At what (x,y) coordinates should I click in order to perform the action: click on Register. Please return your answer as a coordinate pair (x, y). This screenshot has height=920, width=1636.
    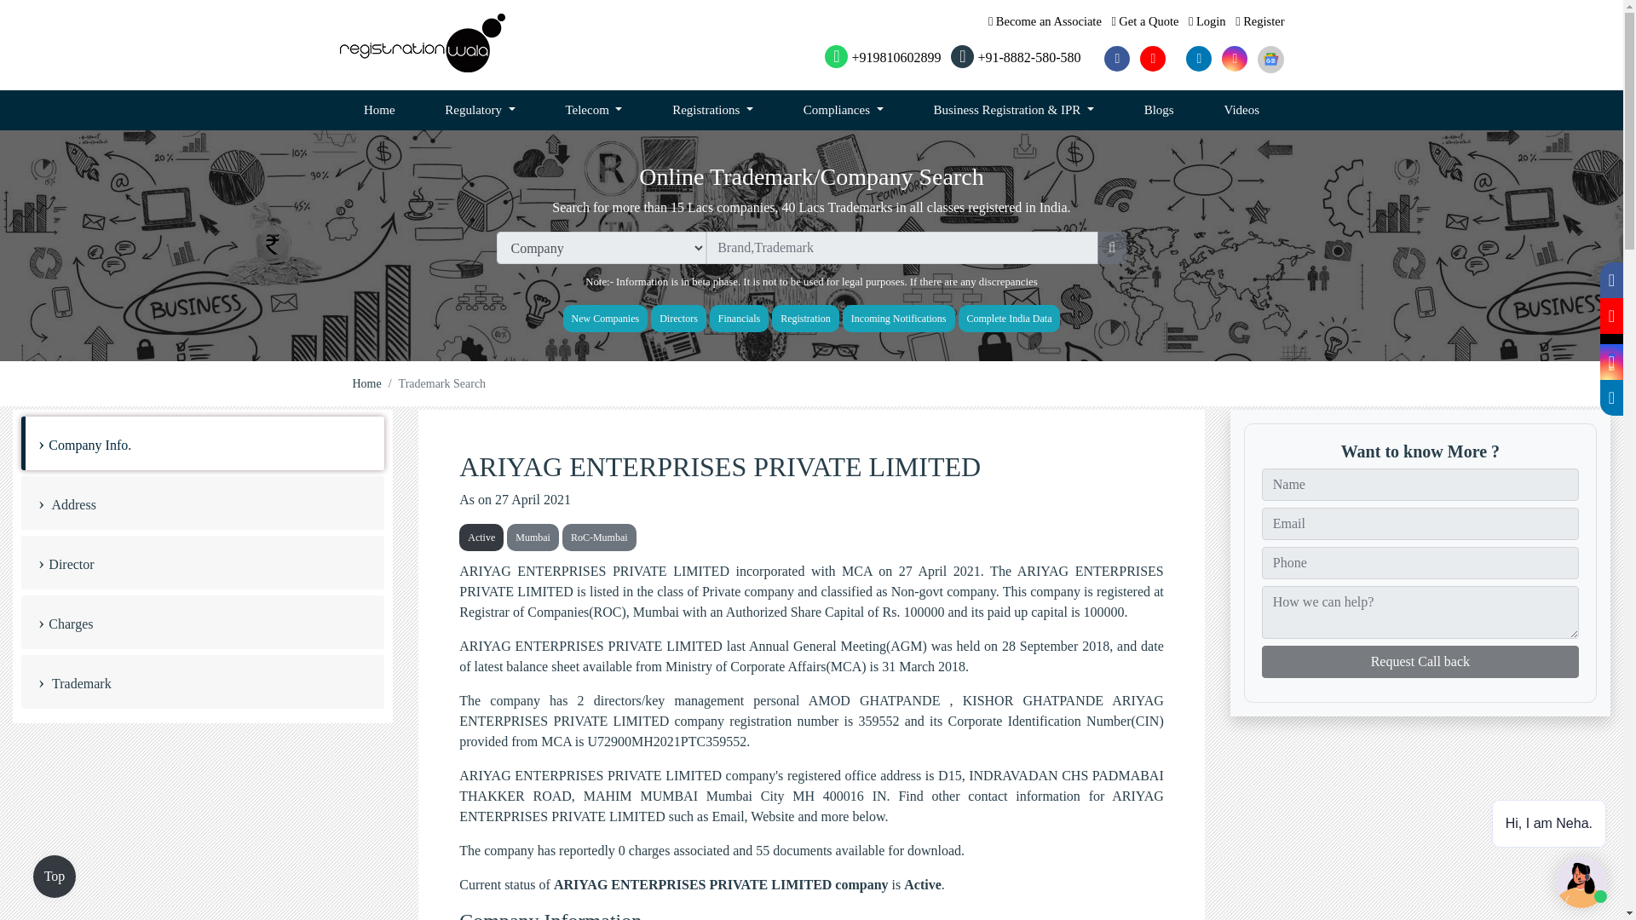
    Looking at the image, I should click on (1259, 21).